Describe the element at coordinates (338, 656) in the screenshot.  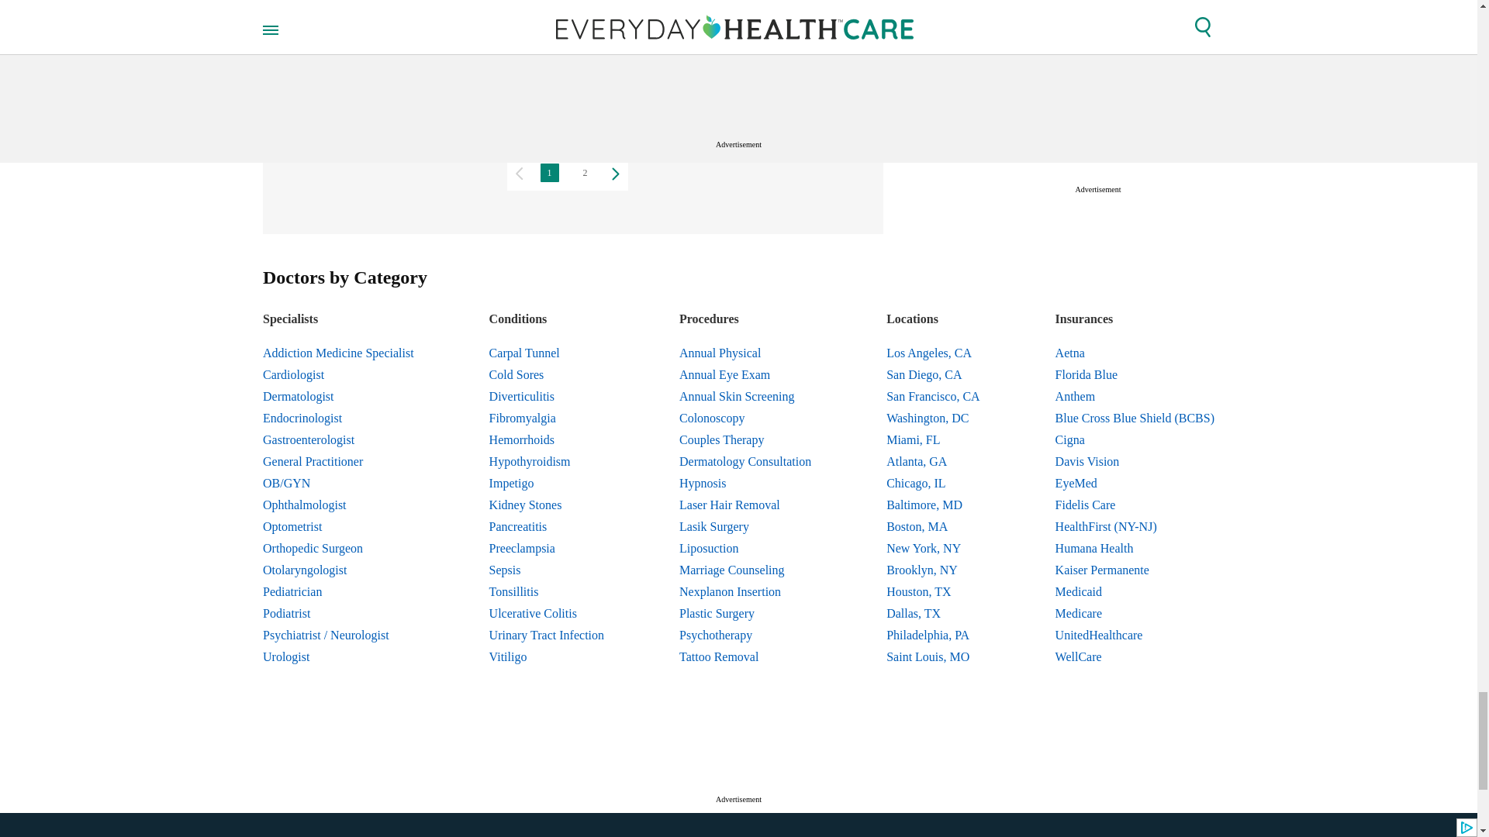
I see `Urologist` at that location.